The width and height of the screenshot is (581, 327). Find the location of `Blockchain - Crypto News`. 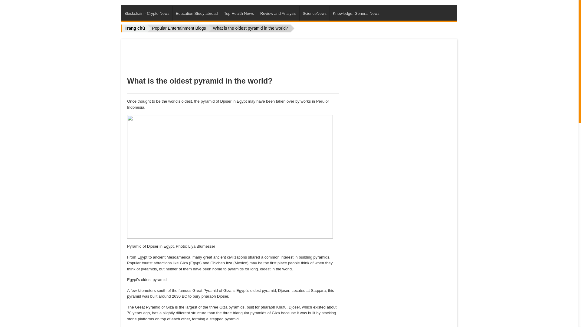

Blockchain - Crypto News is located at coordinates (147, 13).